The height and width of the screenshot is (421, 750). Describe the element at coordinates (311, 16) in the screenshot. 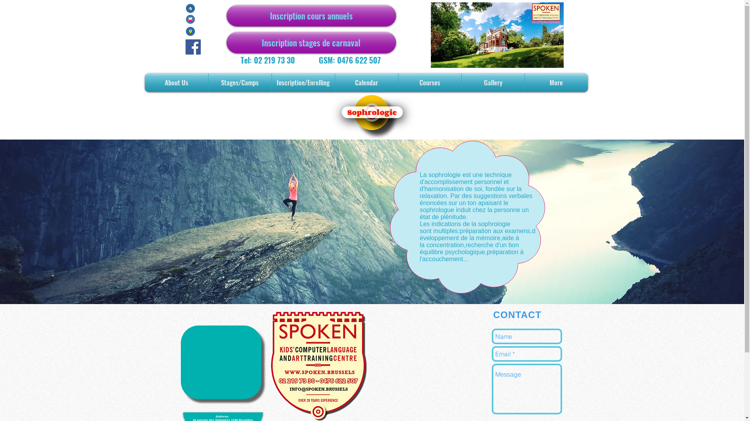

I see `Inscription cours annuels` at that location.